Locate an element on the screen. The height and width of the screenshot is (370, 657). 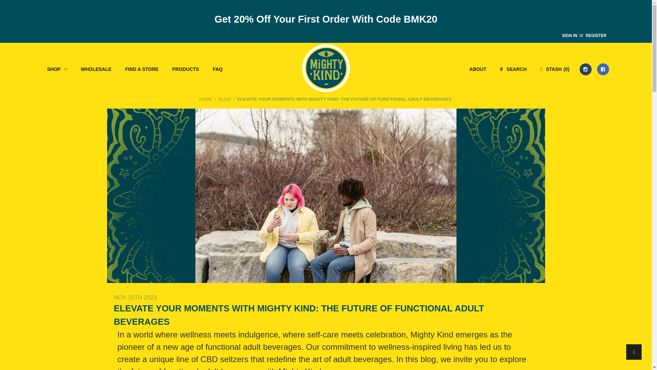
Mighty Kind is located at coordinates (325, 68).